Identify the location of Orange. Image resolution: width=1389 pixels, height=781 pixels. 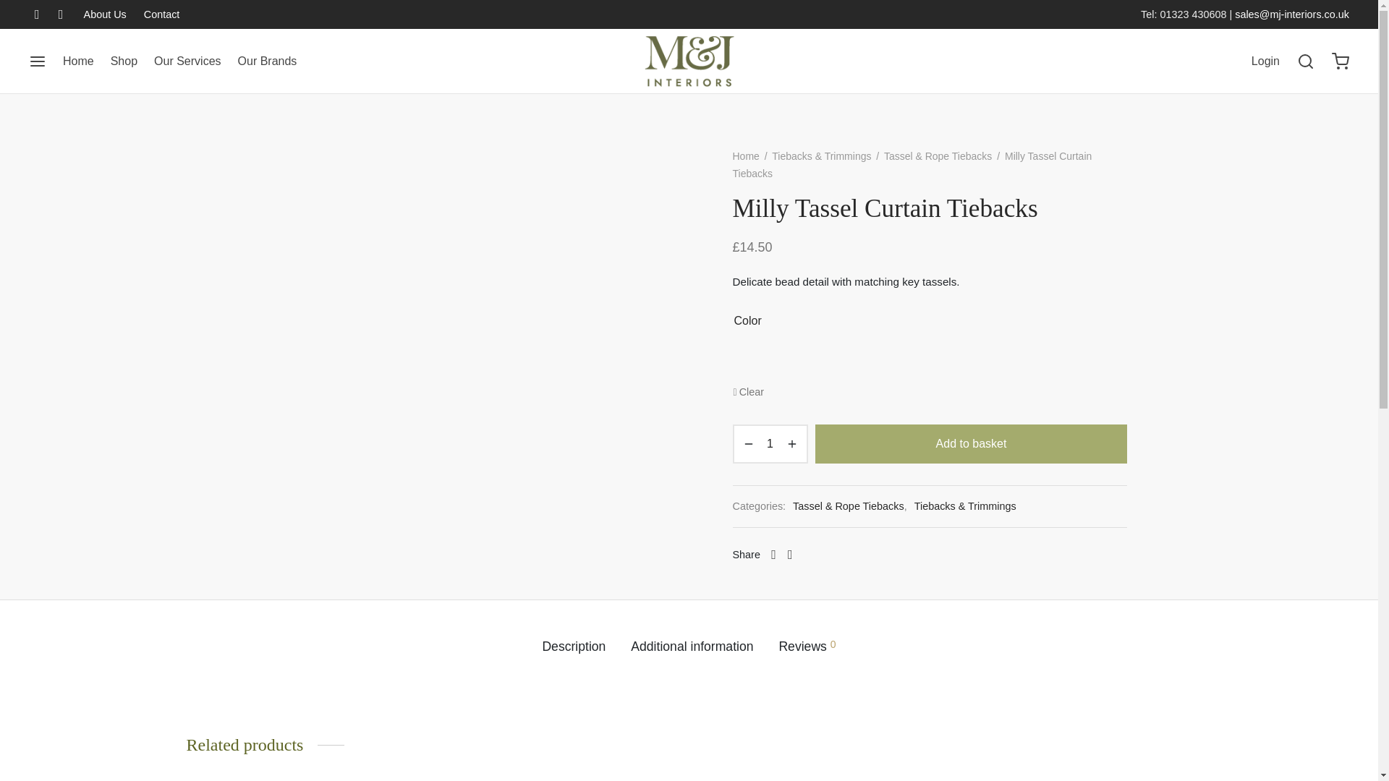
(919, 360).